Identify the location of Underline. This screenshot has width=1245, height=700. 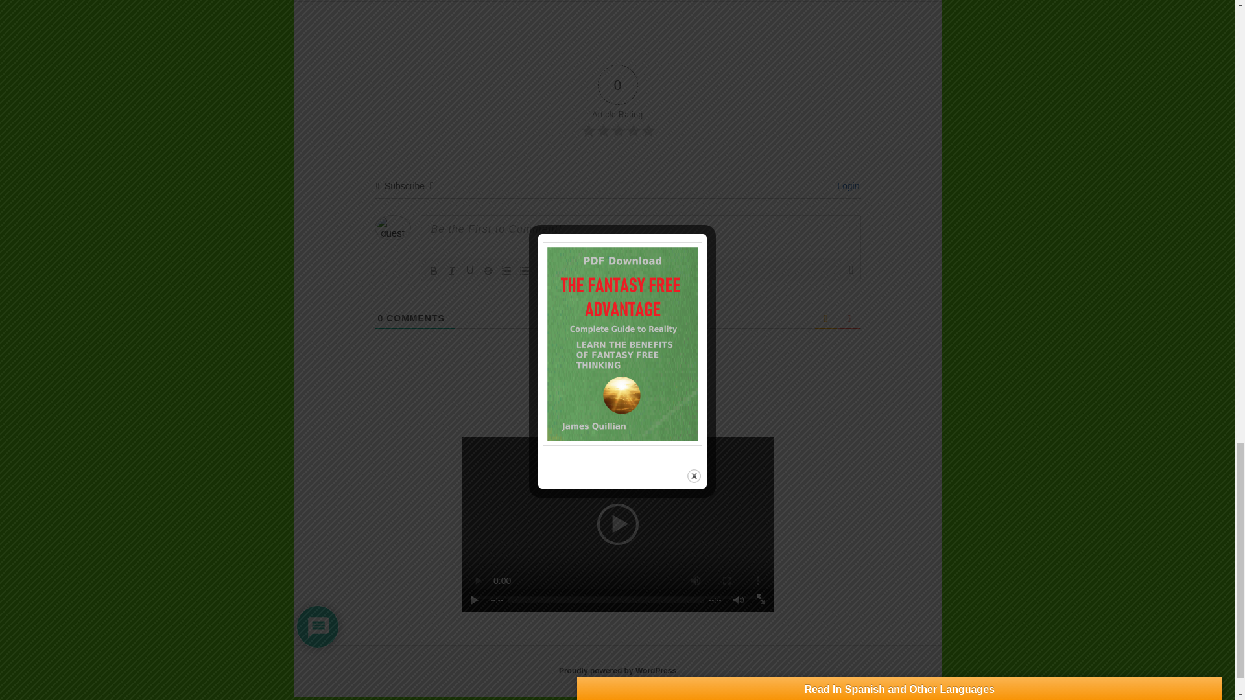
(469, 271).